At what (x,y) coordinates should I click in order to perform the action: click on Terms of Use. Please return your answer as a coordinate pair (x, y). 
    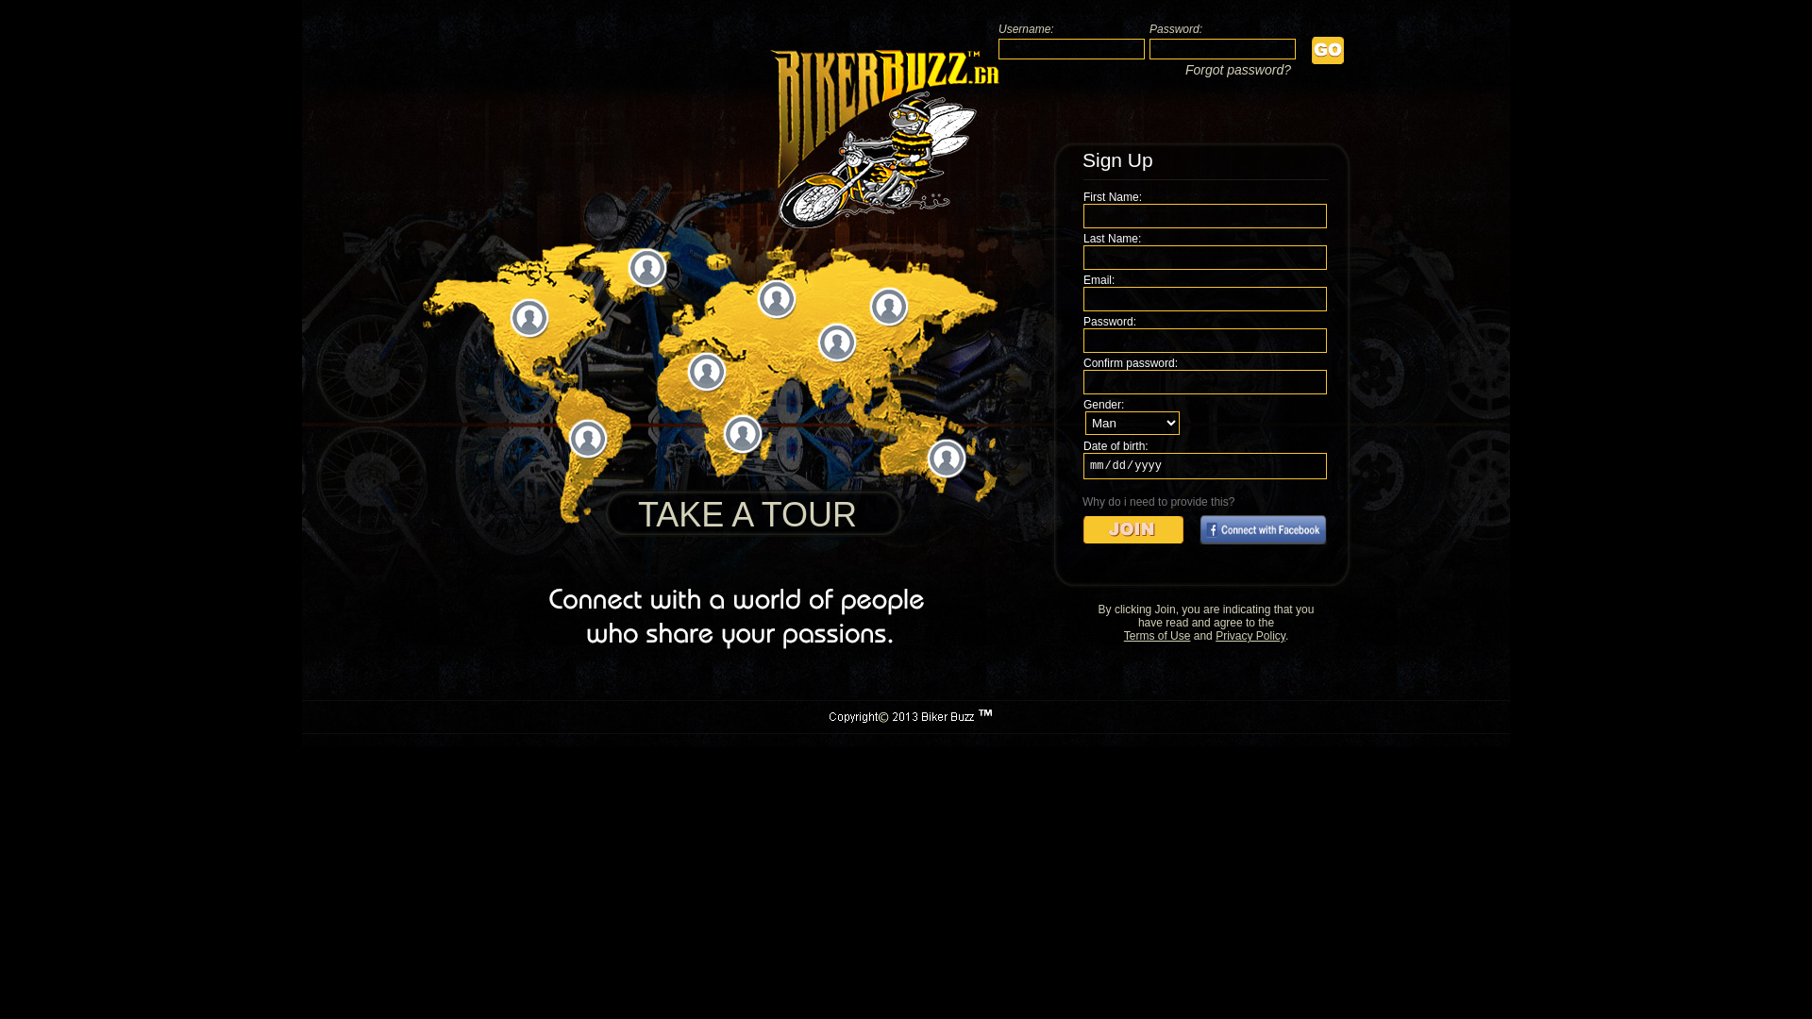
    Looking at the image, I should click on (1157, 636).